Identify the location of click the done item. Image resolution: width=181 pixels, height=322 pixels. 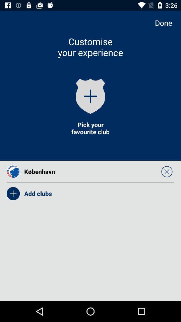
(167, 23).